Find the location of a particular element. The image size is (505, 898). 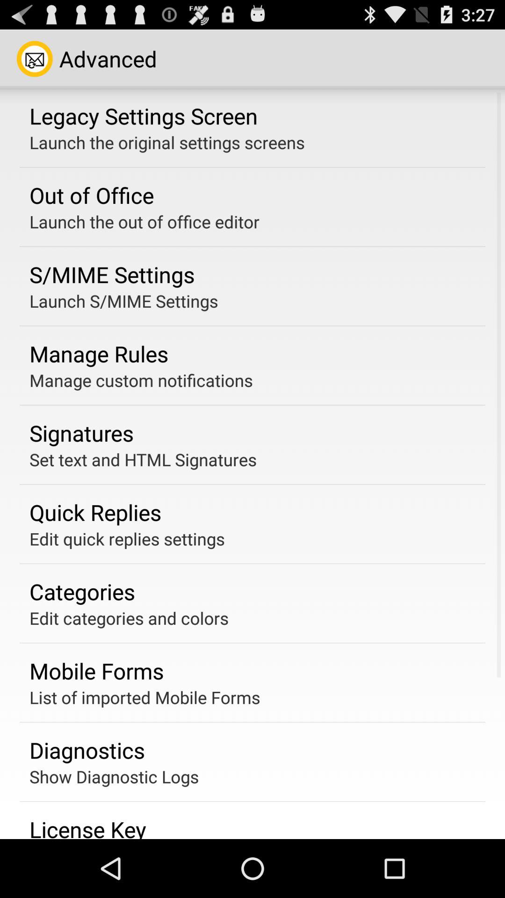

tap app below manage rules app is located at coordinates (141, 380).